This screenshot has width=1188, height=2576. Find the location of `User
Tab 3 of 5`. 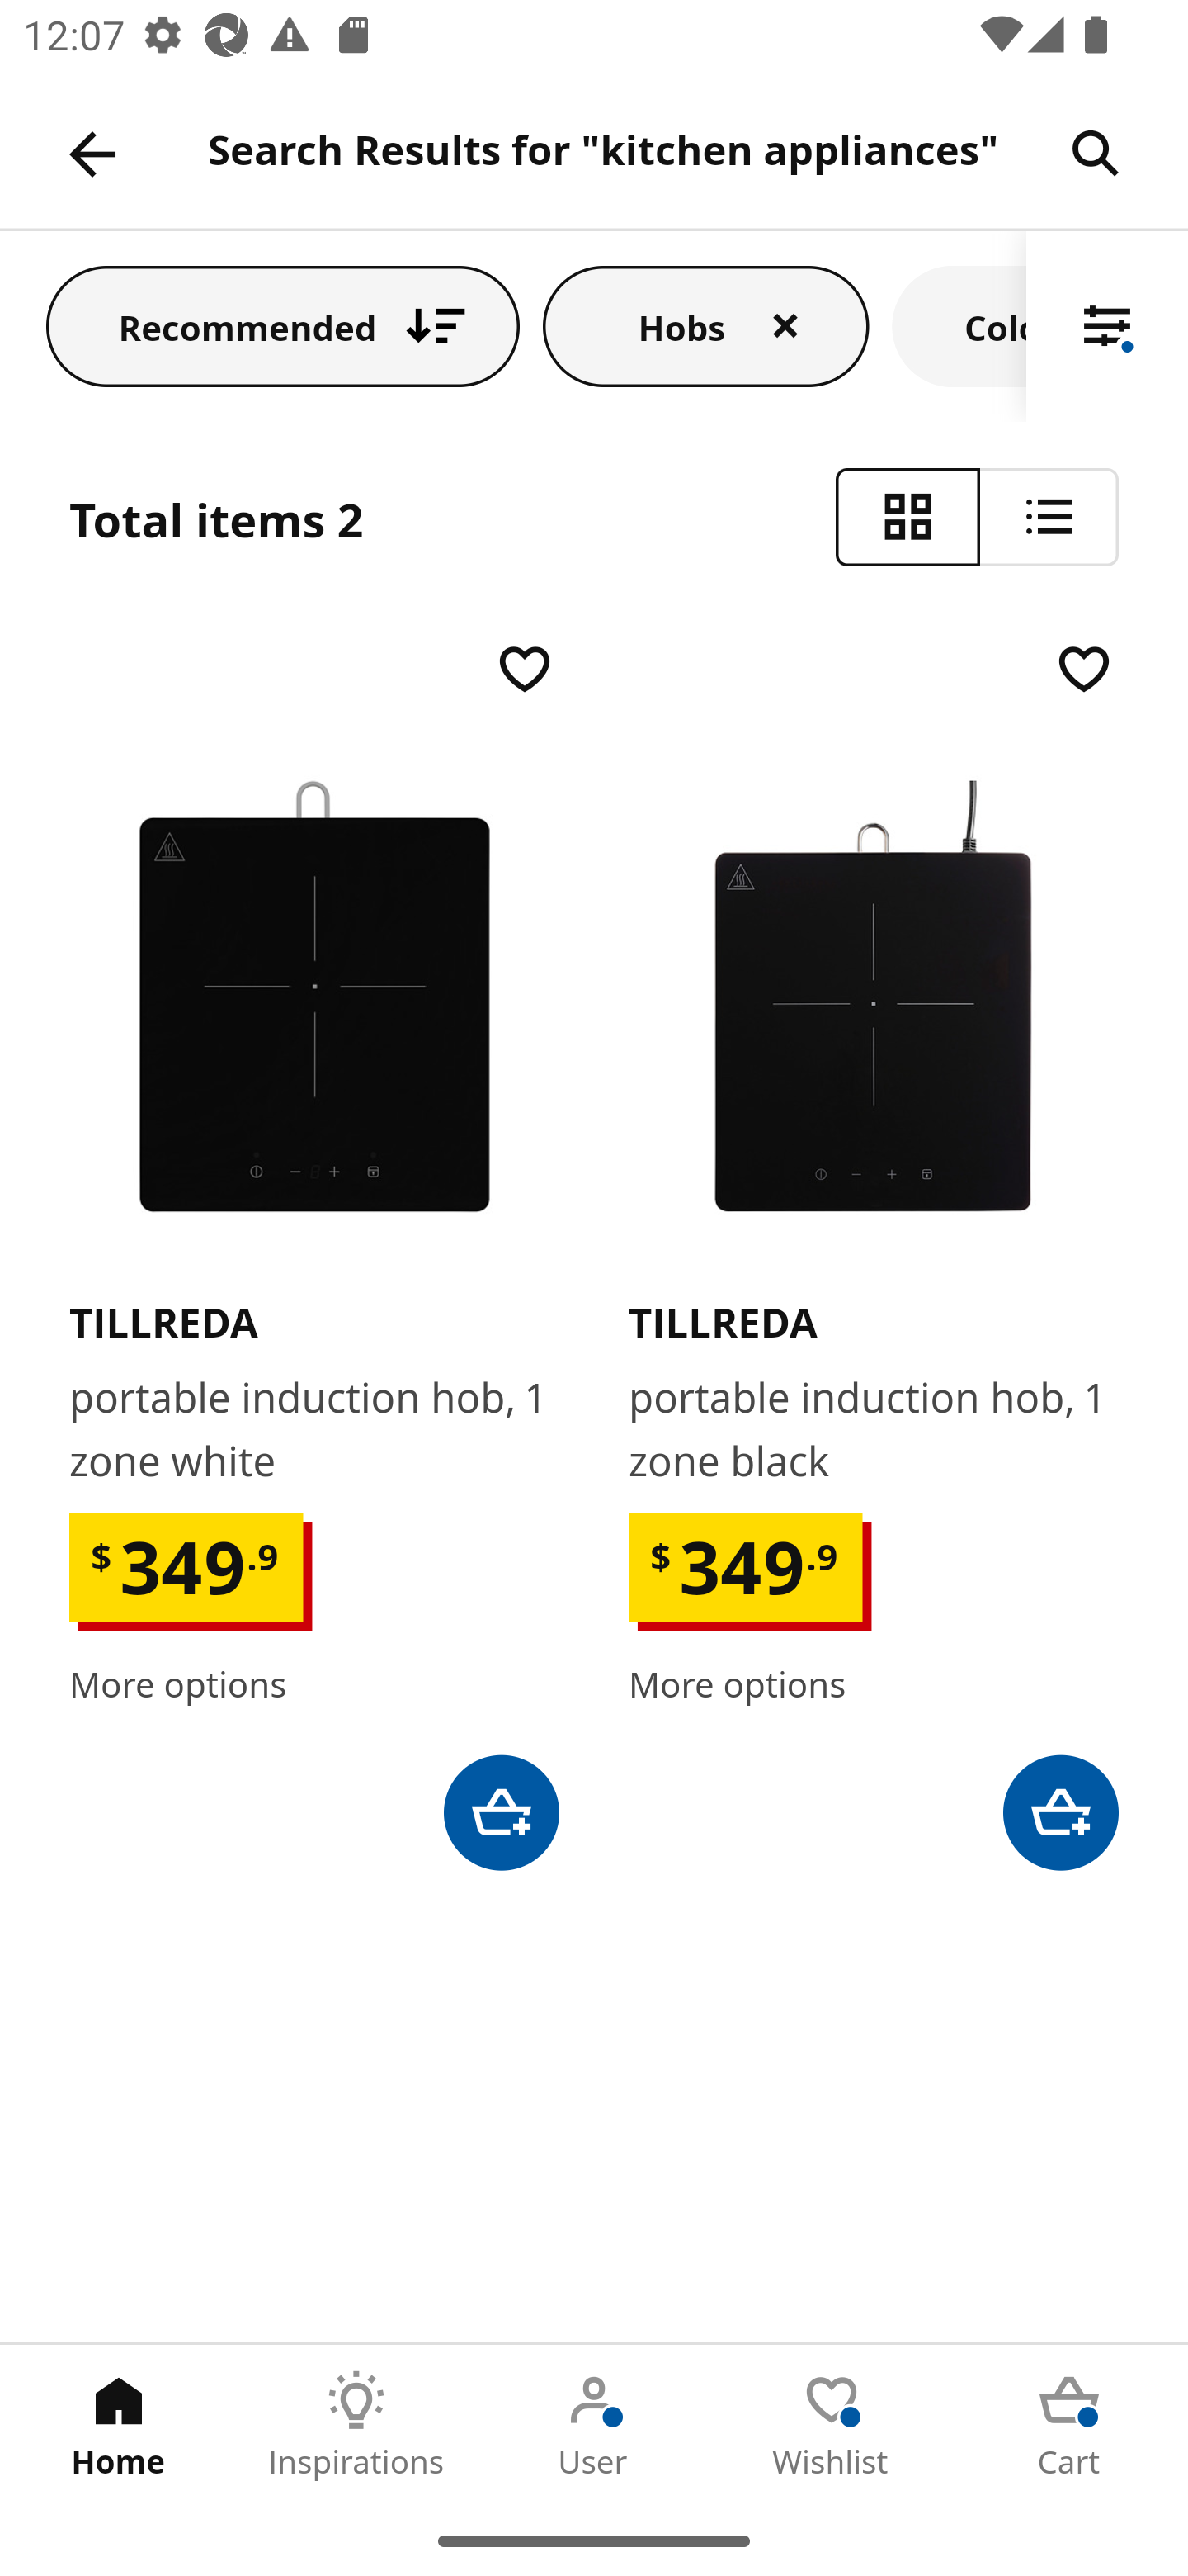

User
Tab 3 of 5 is located at coordinates (594, 2425).